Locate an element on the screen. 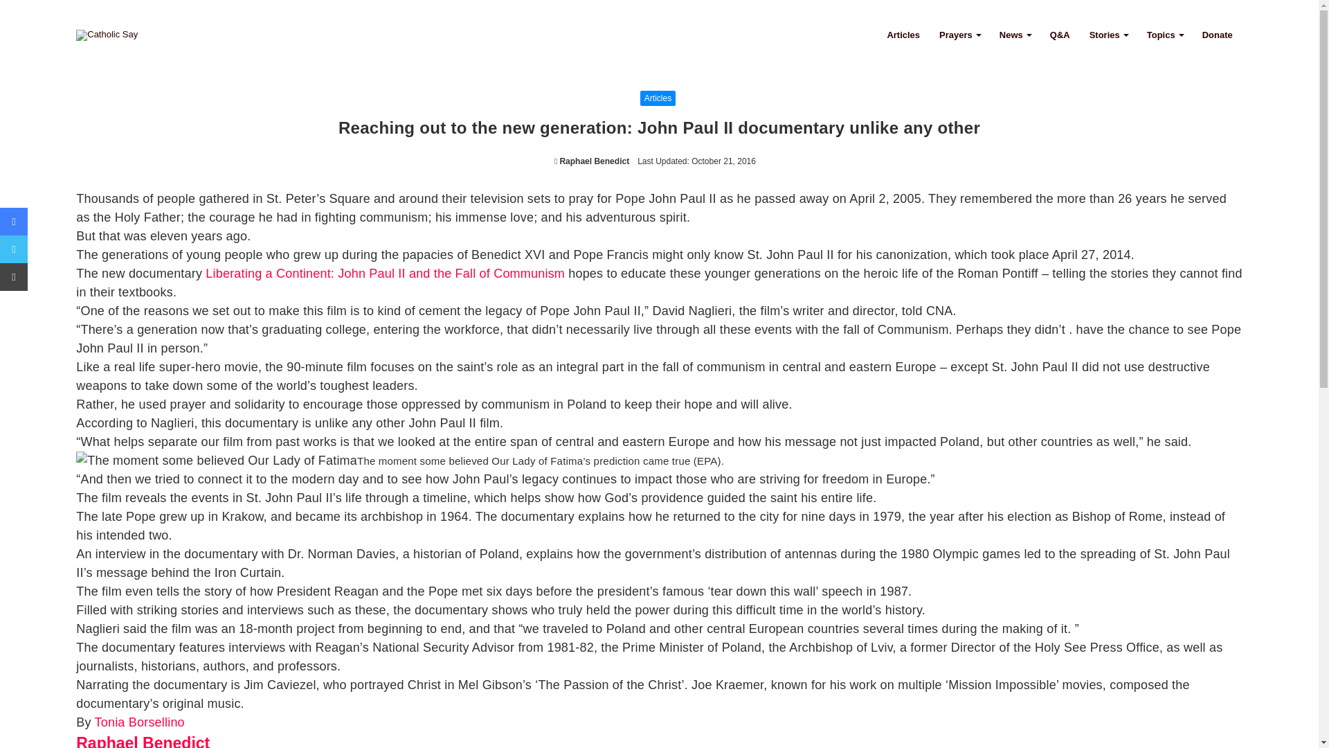 The image size is (1329, 748). Facebook is located at coordinates (14, 222).